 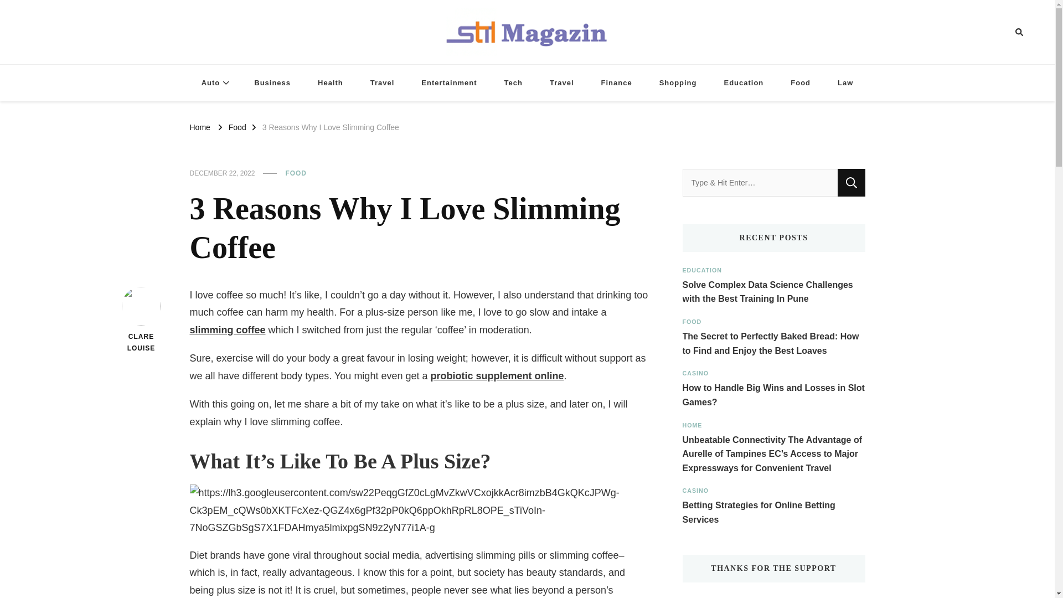 What do you see at coordinates (449, 83) in the screenshot?
I see `Entertainment` at bounding box center [449, 83].